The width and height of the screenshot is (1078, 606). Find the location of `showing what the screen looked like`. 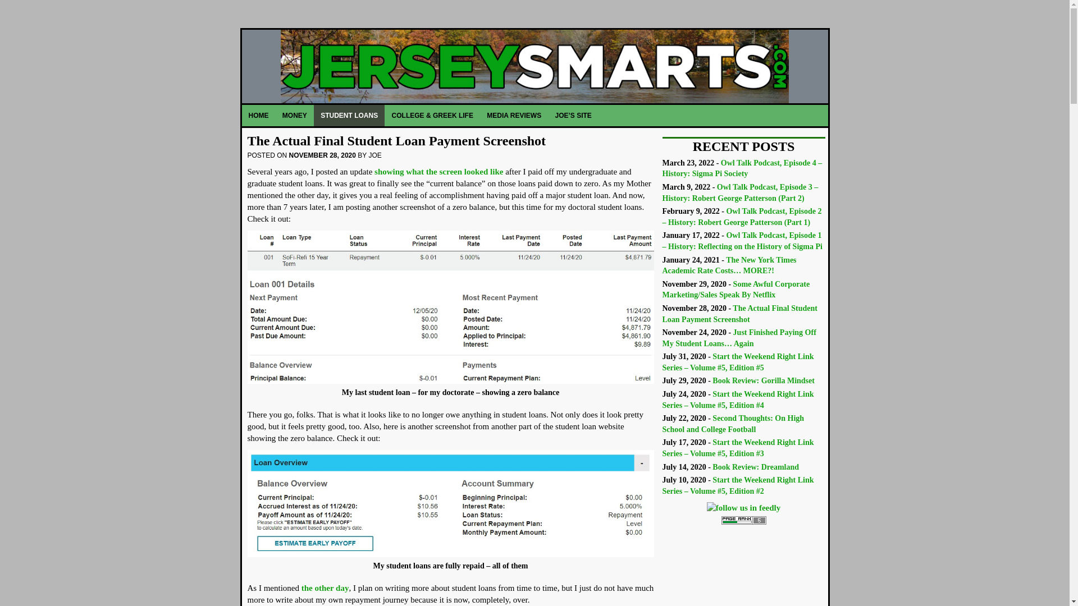

showing what the screen looked like is located at coordinates (438, 172).